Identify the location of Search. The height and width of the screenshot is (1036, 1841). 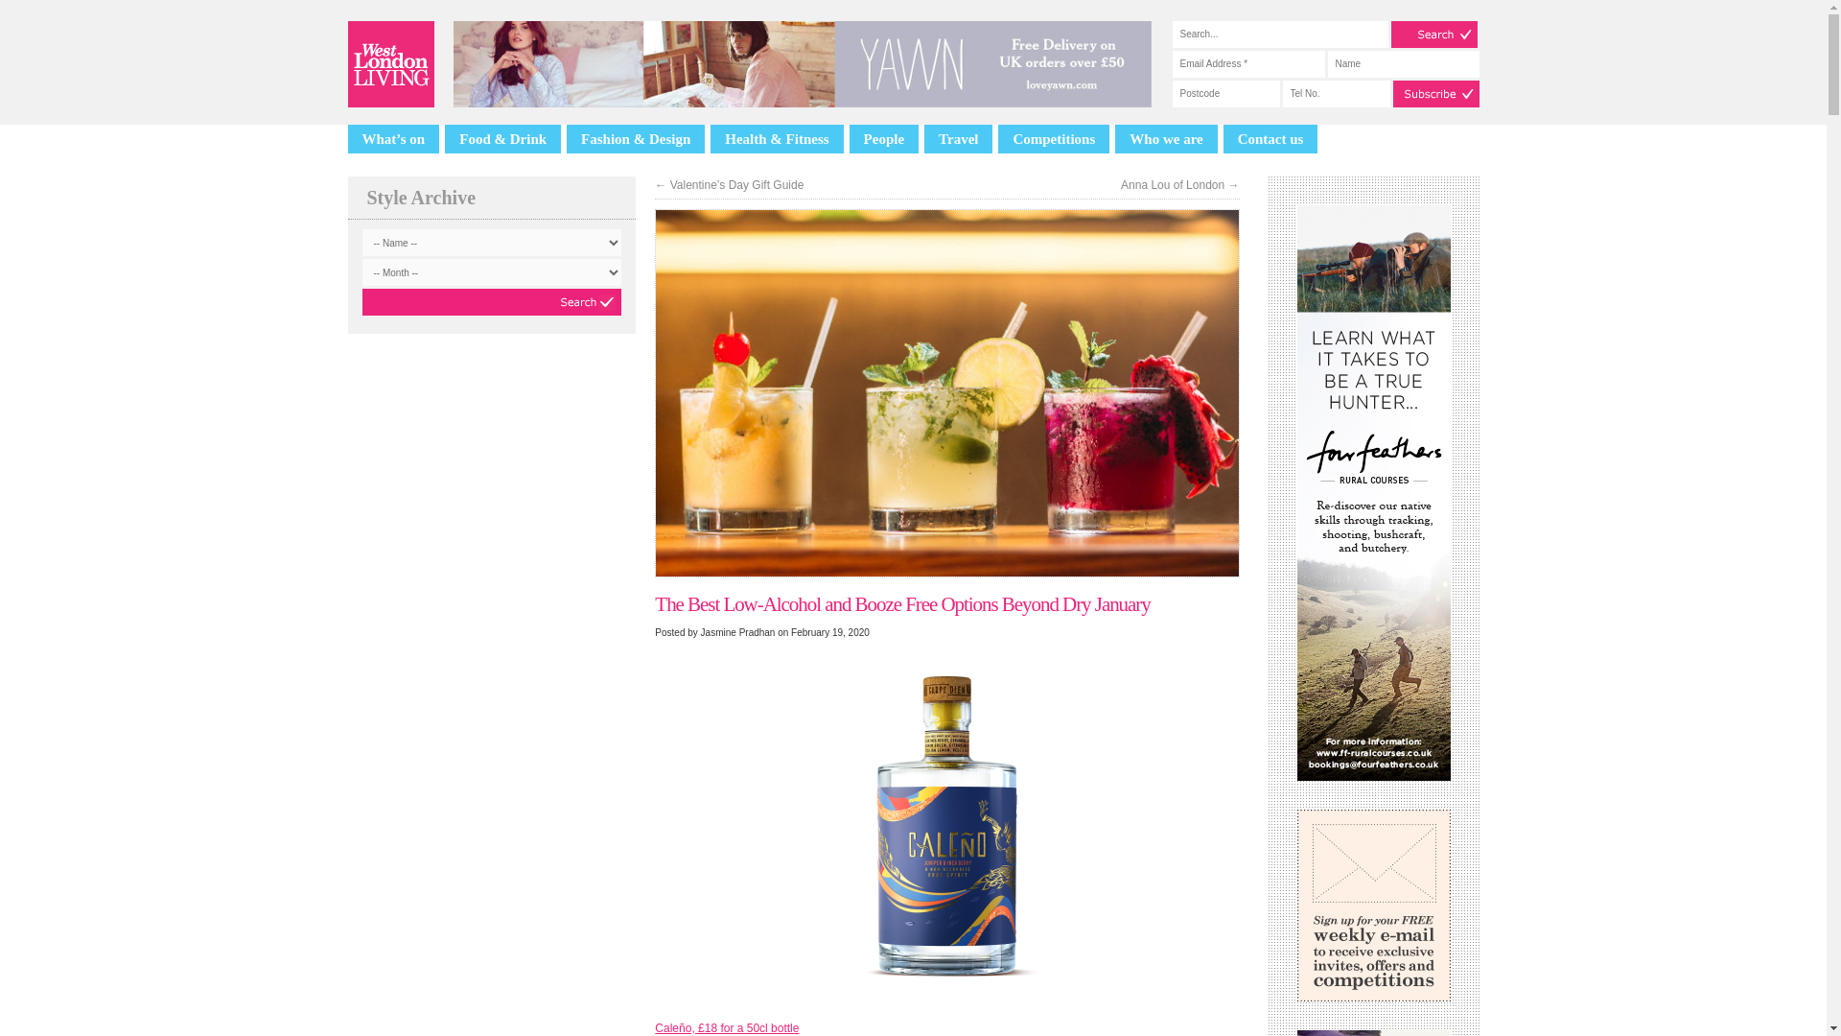
(1433, 34).